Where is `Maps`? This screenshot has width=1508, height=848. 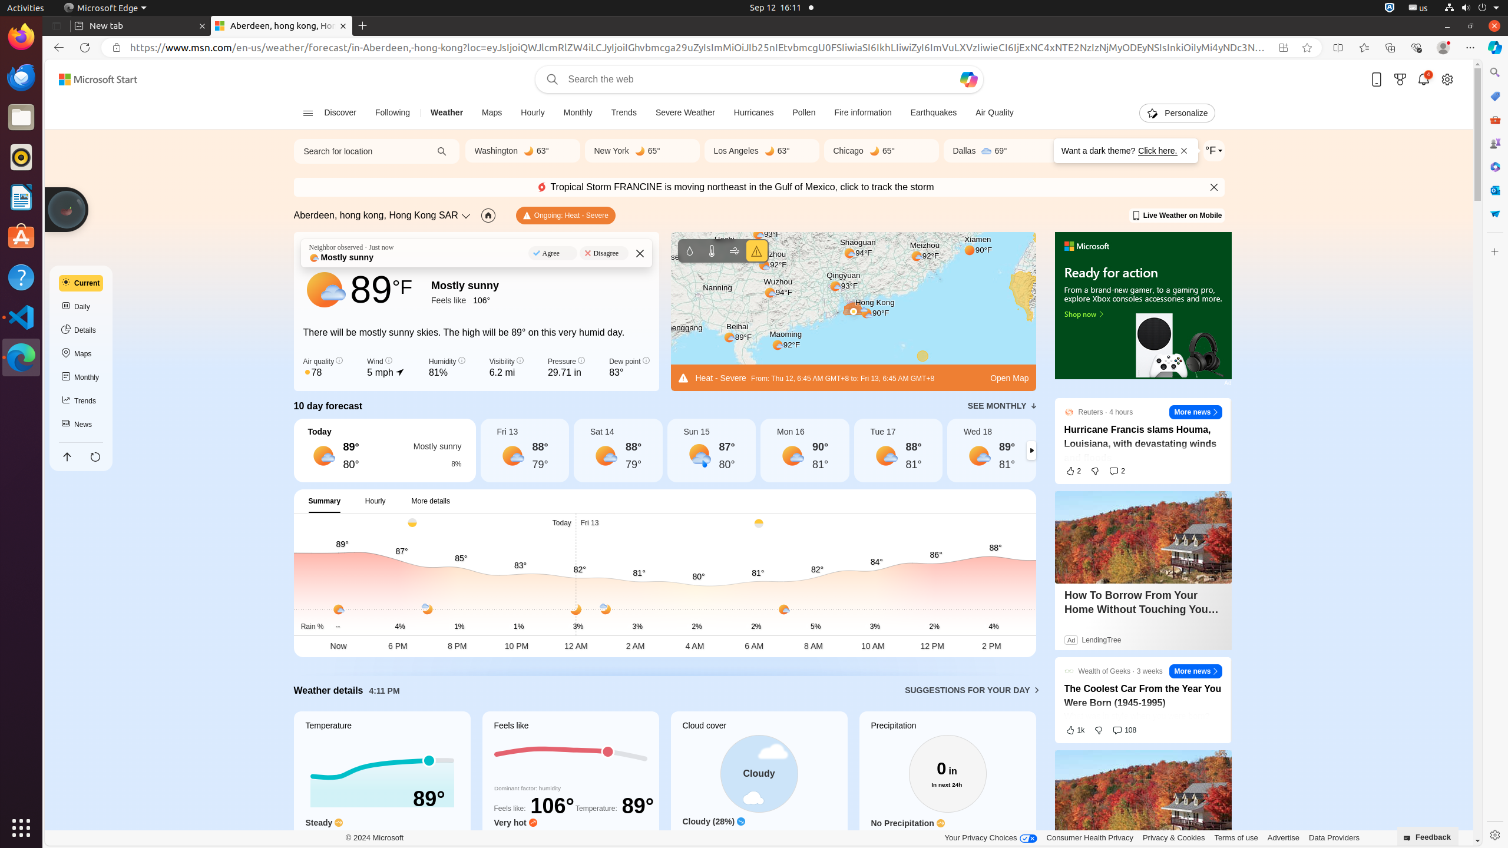
Maps is located at coordinates (81, 354).